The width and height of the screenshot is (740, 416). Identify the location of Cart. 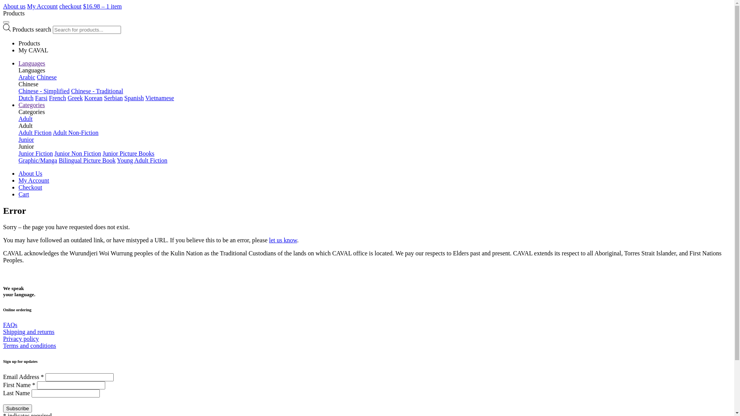
(24, 194).